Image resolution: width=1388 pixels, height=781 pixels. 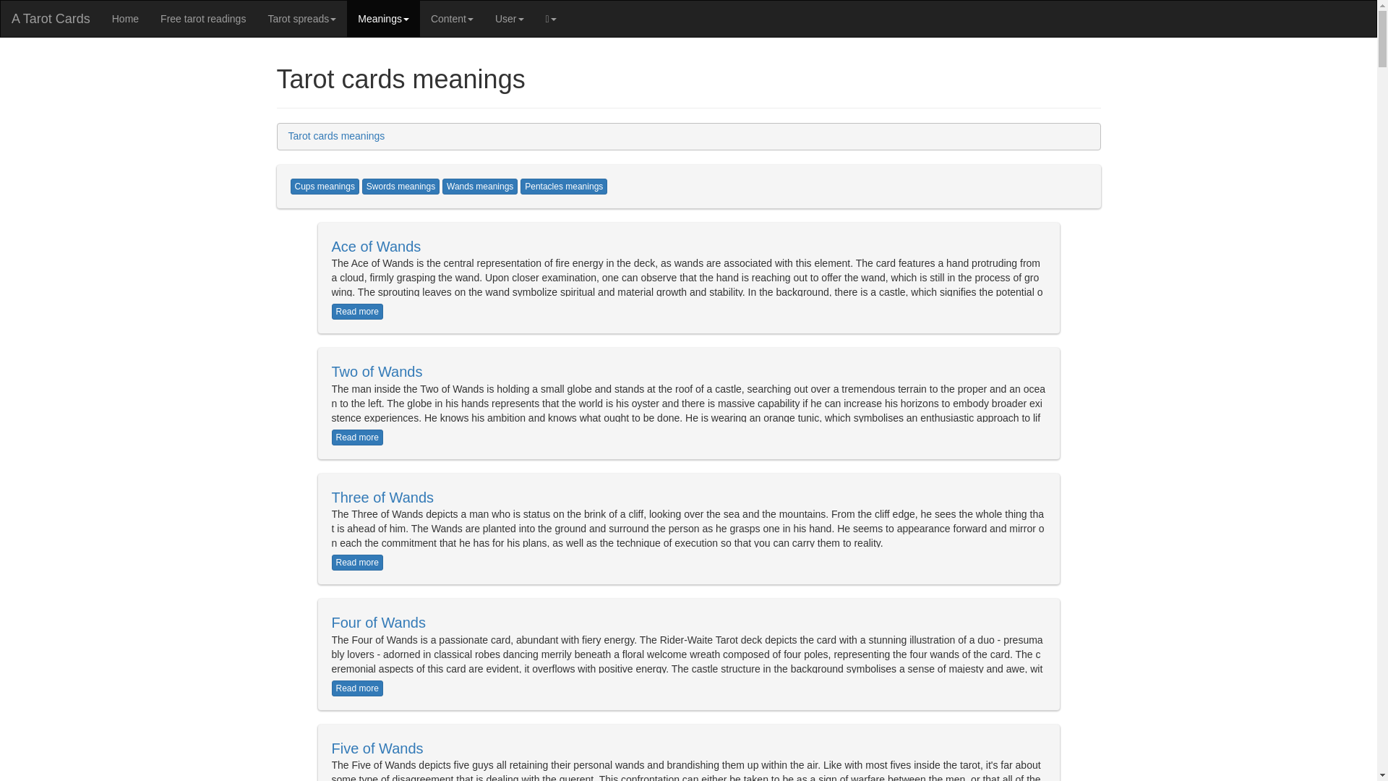 What do you see at coordinates (325, 187) in the screenshot?
I see `Tarot Cups meanings` at bounding box center [325, 187].